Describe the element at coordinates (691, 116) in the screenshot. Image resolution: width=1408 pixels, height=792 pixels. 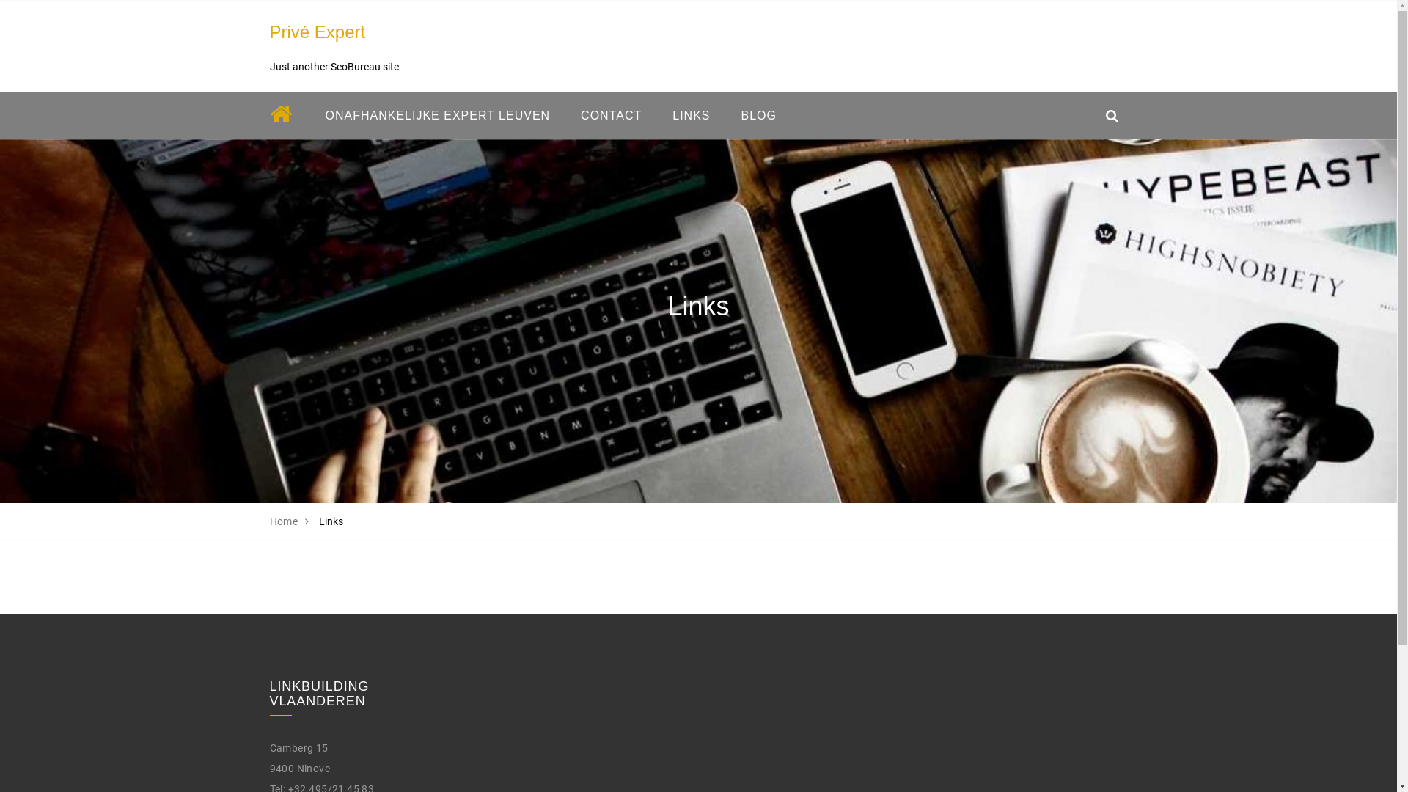
I see `LINKS` at that location.